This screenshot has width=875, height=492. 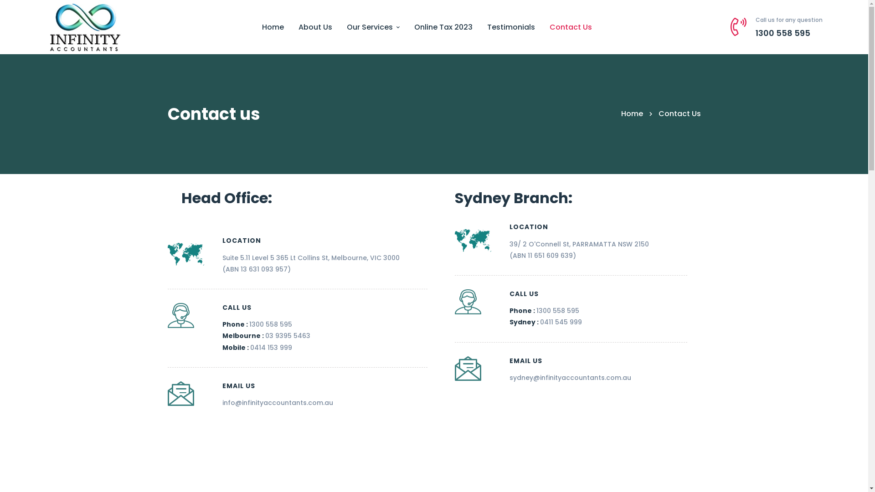 What do you see at coordinates (288, 336) in the screenshot?
I see `03 9395 5463` at bounding box center [288, 336].